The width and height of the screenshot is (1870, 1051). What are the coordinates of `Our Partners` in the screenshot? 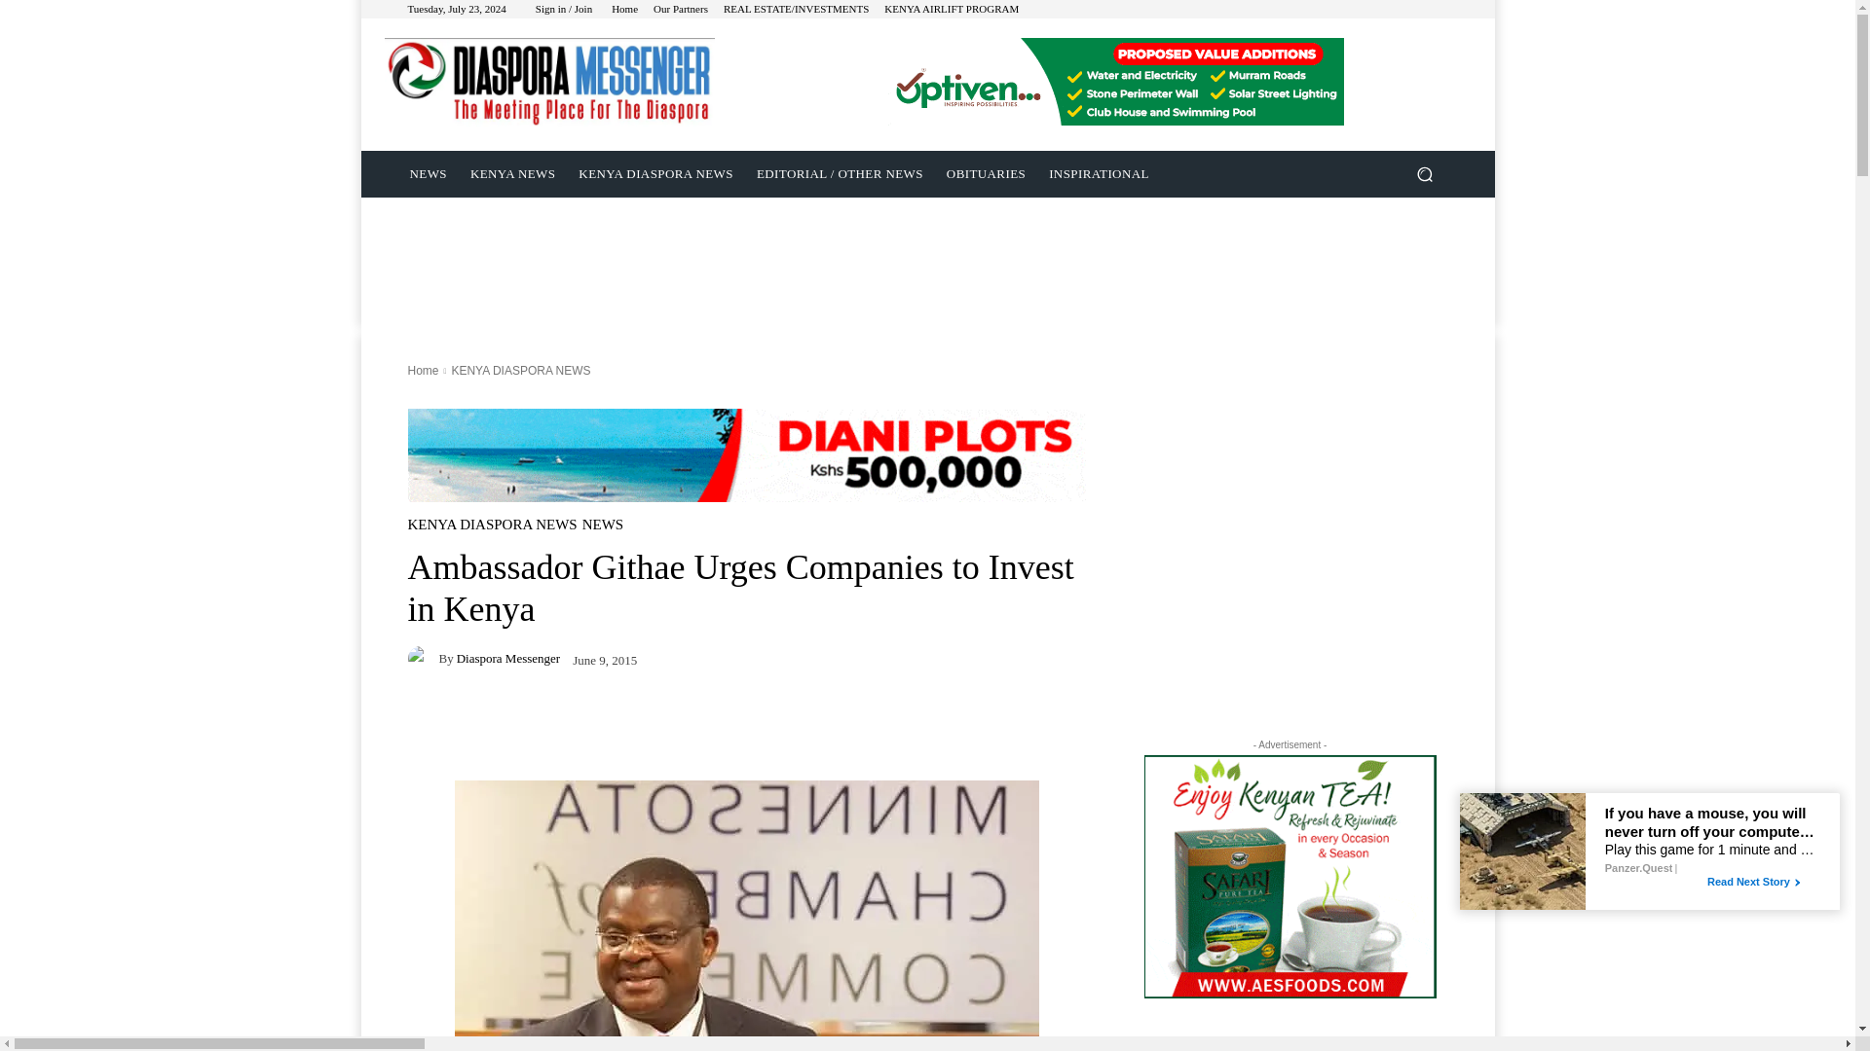 It's located at (680, 10).